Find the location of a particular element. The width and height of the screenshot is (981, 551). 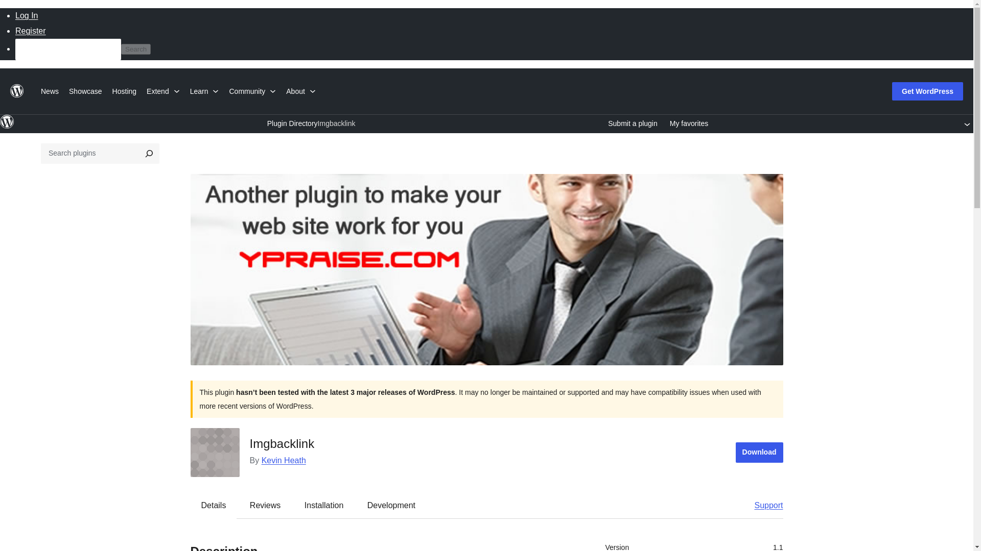

Search is located at coordinates (136, 49).